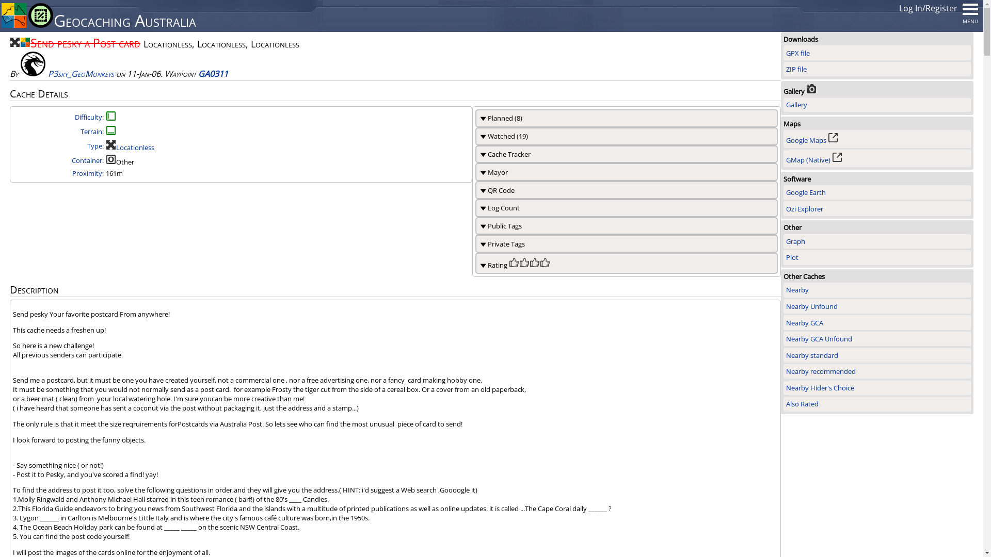 The height and width of the screenshot is (557, 991). What do you see at coordinates (837, 160) in the screenshot?
I see `New Window` at bounding box center [837, 160].